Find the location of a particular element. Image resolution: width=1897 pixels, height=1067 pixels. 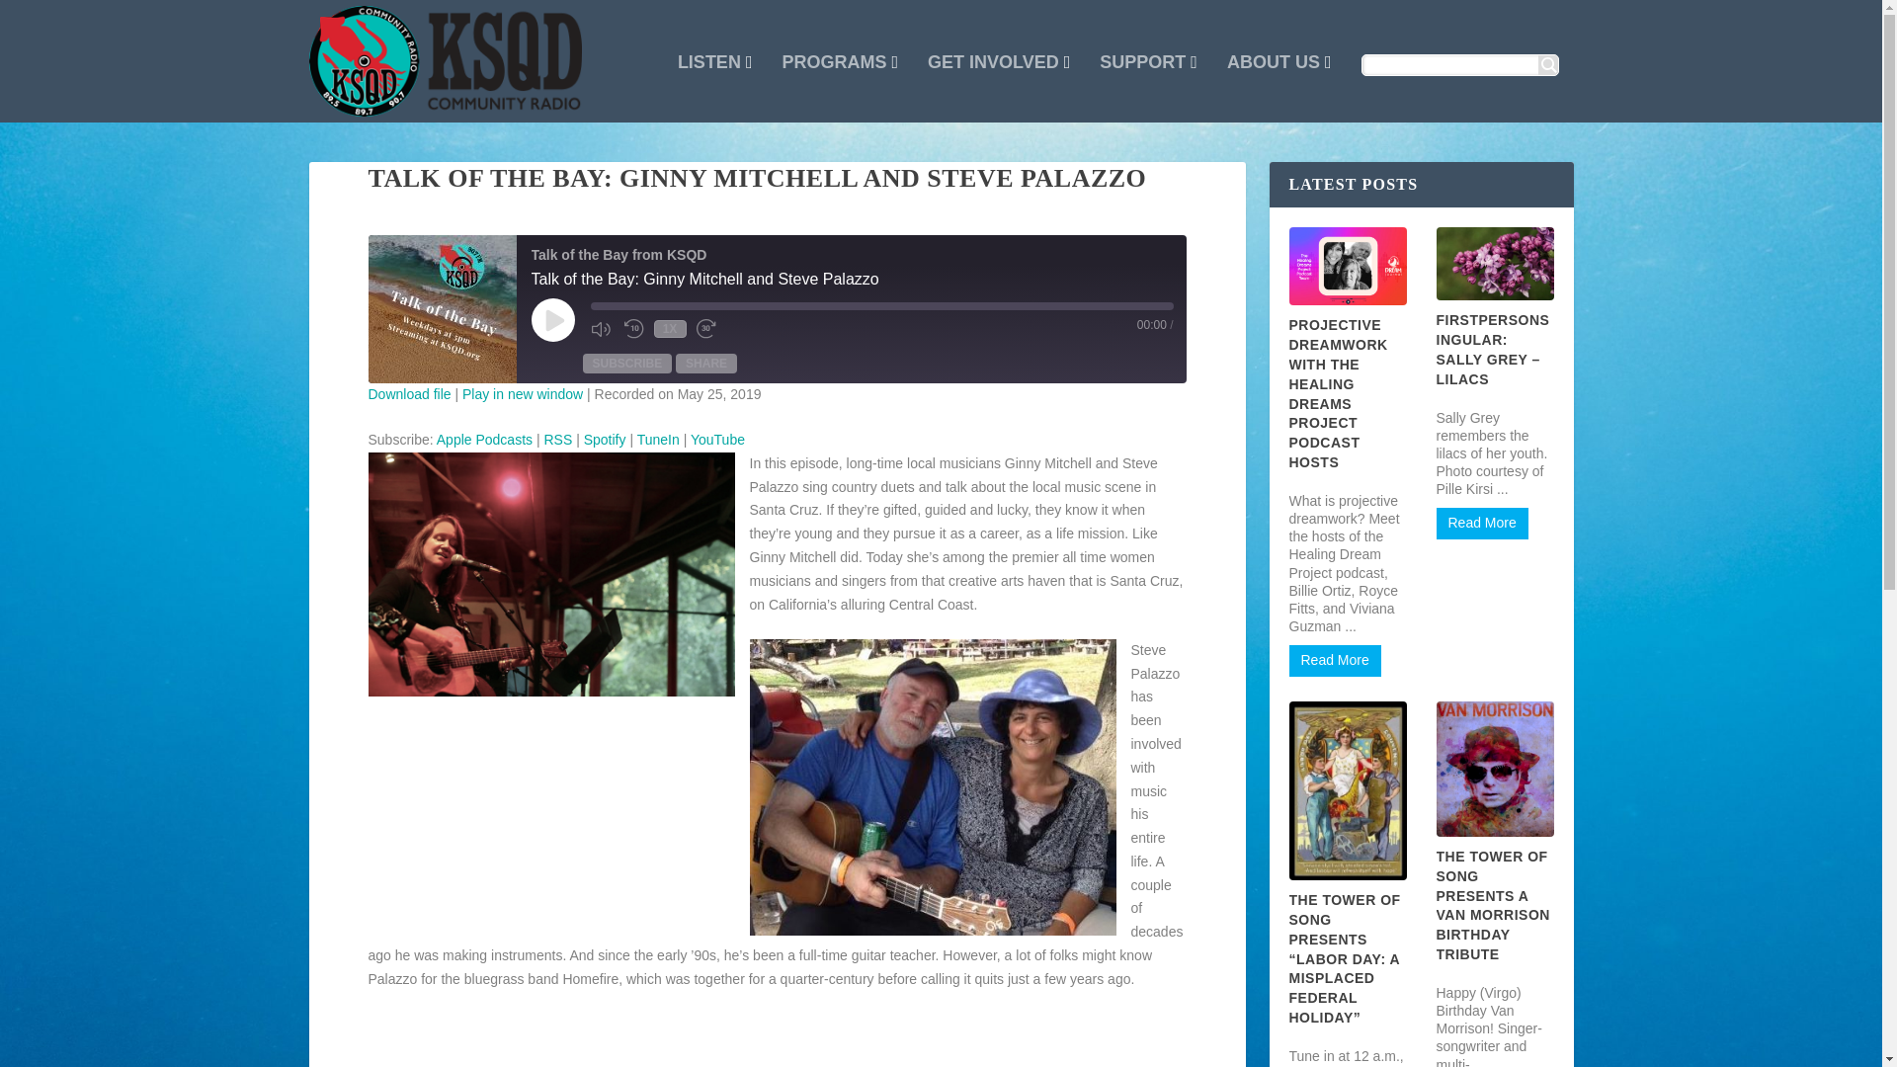

LISTEN is located at coordinates (715, 89).